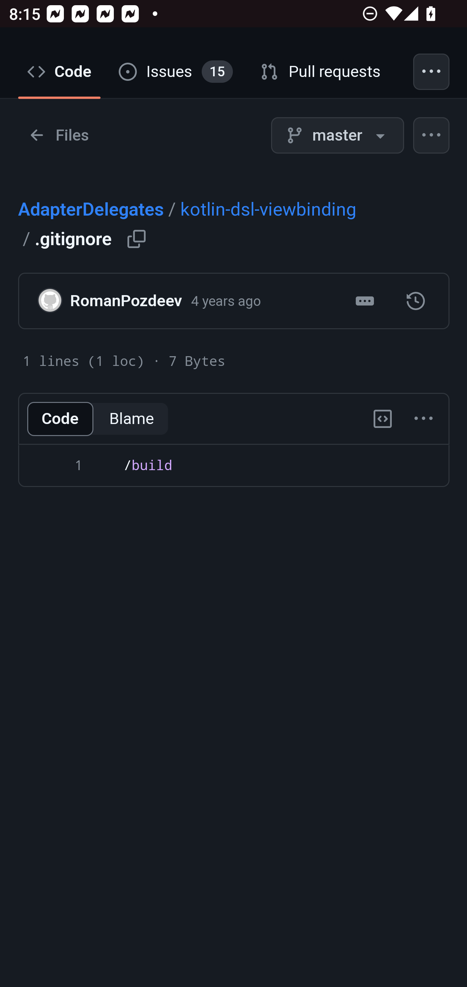 The width and height of the screenshot is (467, 987). What do you see at coordinates (233, 475) in the screenshot?
I see `/build` at bounding box center [233, 475].